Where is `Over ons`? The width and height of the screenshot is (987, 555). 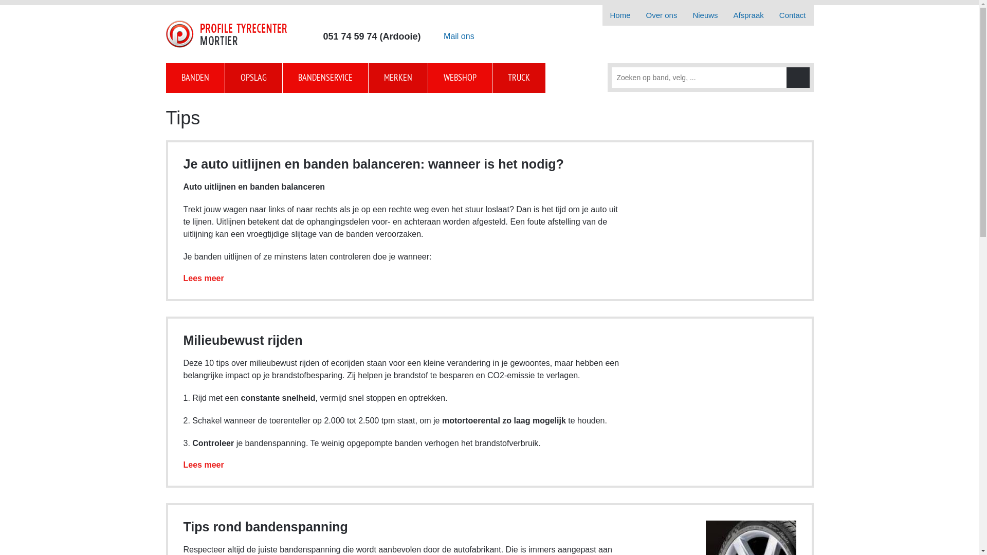 Over ons is located at coordinates (662, 15).